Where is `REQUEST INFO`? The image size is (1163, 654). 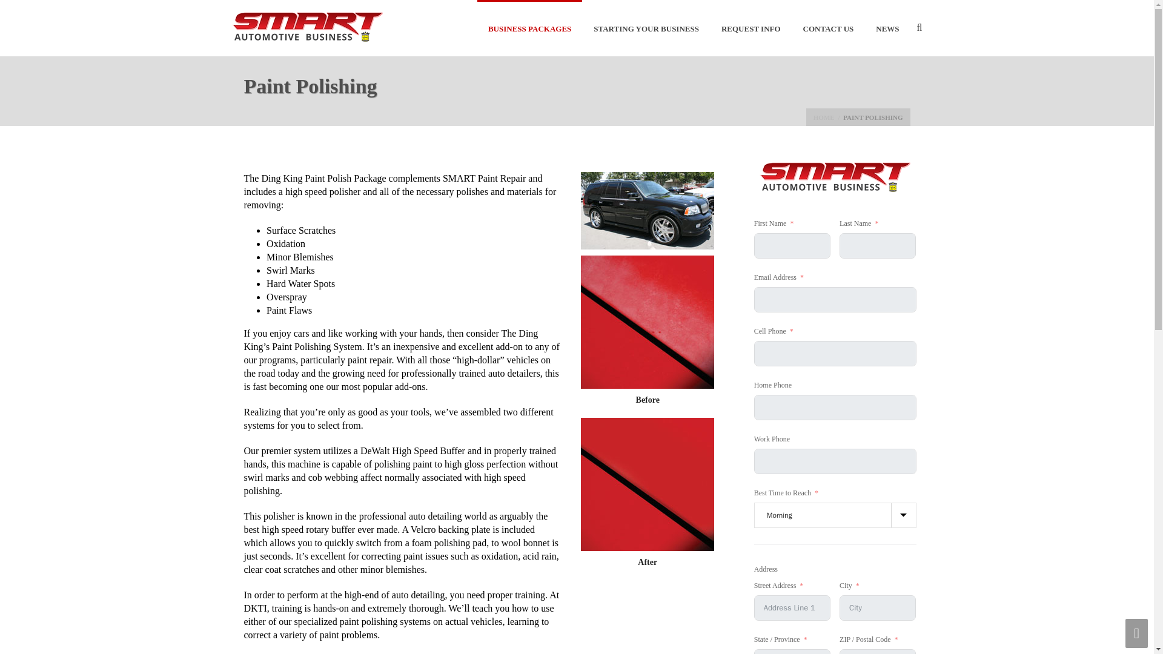 REQUEST INFO is located at coordinates (751, 28).